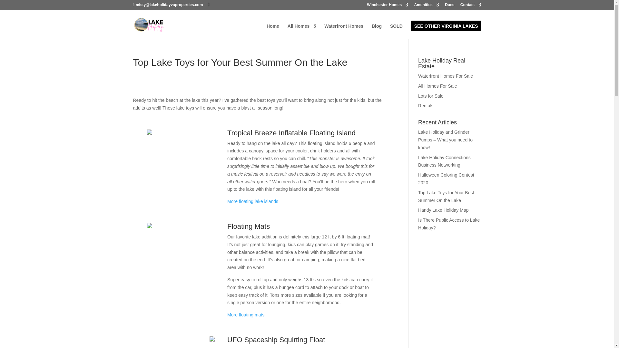 The height and width of the screenshot is (348, 619). What do you see at coordinates (344, 31) in the screenshot?
I see `Waterfront Homes` at bounding box center [344, 31].